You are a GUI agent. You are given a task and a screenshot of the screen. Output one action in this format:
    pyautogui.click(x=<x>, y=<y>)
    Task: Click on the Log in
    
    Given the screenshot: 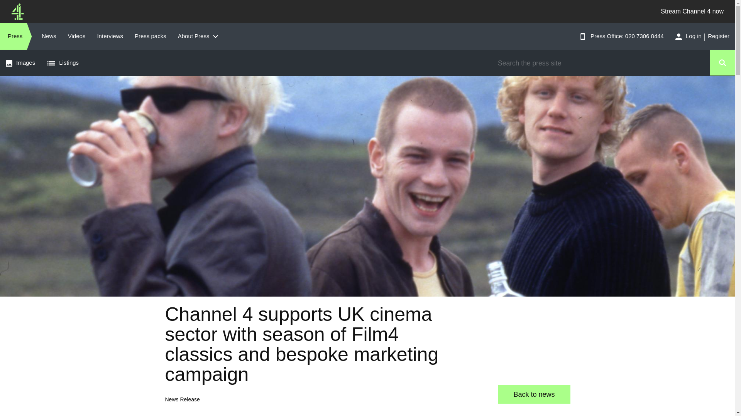 What is the action you would take?
    pyautogui.click(x=685, y=36)
    